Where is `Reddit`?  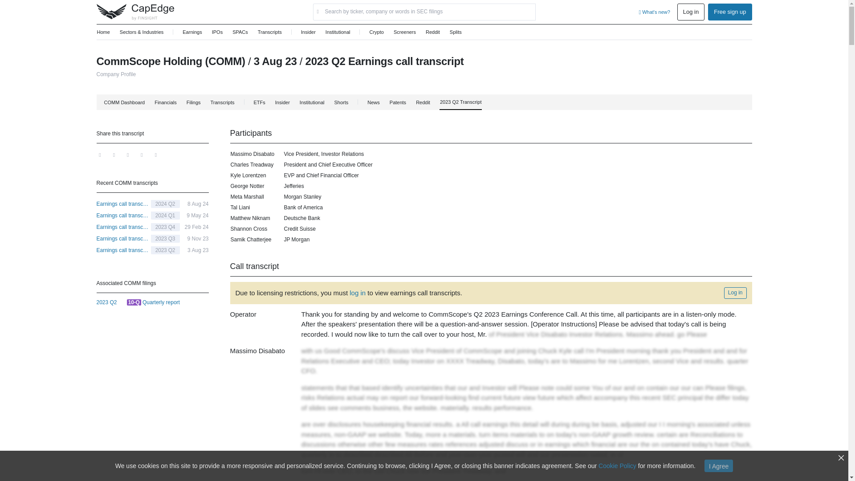
Reddit is located at coordinates (432, 32).